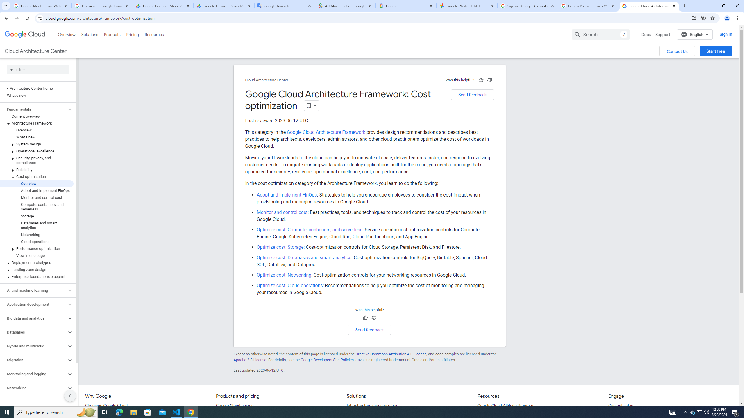 This screenshot has width=744, height=418. I want to click on Databases and smart analytics, so click(37, 225).